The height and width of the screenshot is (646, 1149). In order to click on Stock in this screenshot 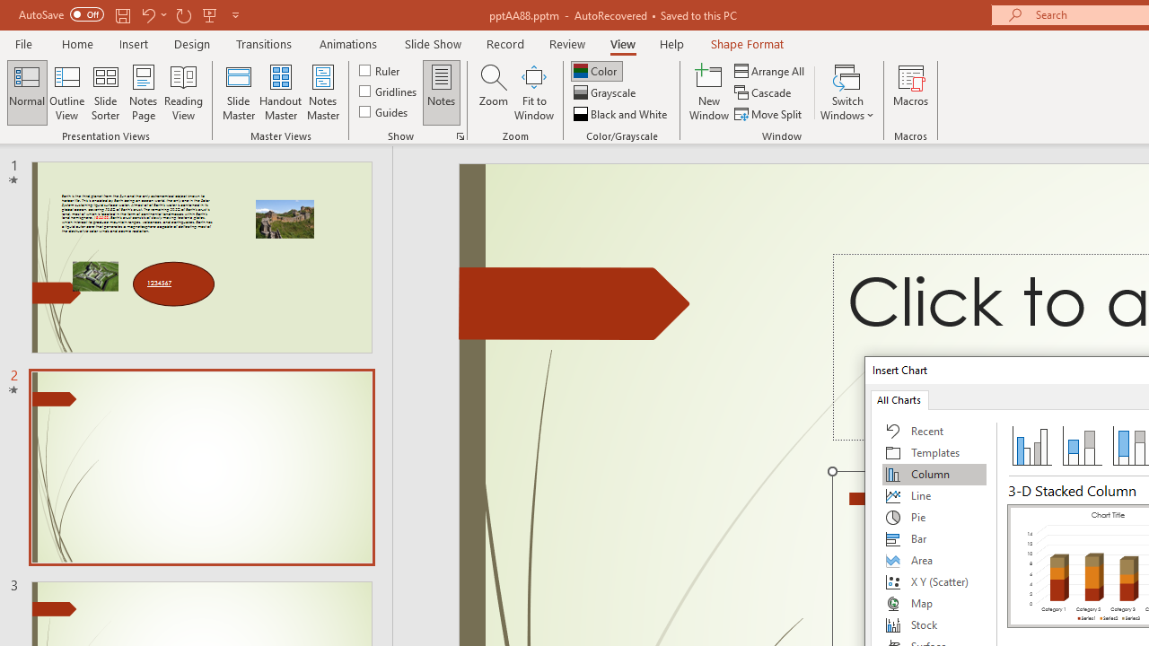, I will do `click(934, 624)`.